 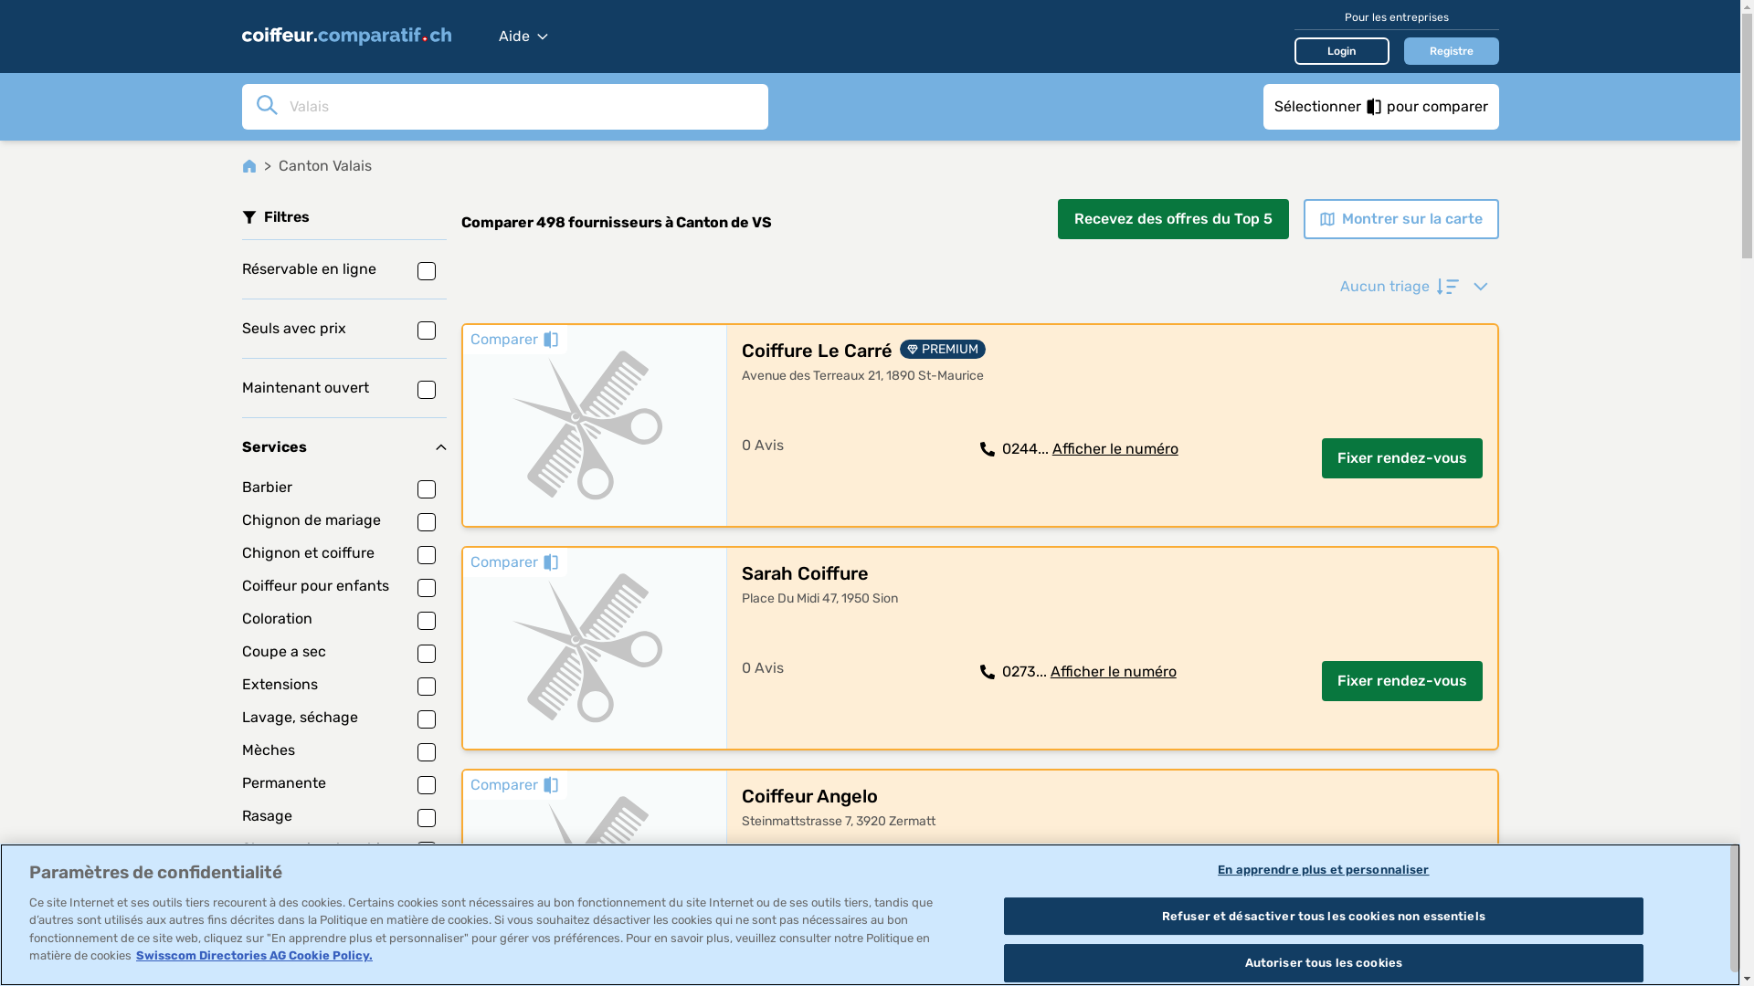 I want to click on En apprendre plus et personnaliser, so click(x=1323, y=870).